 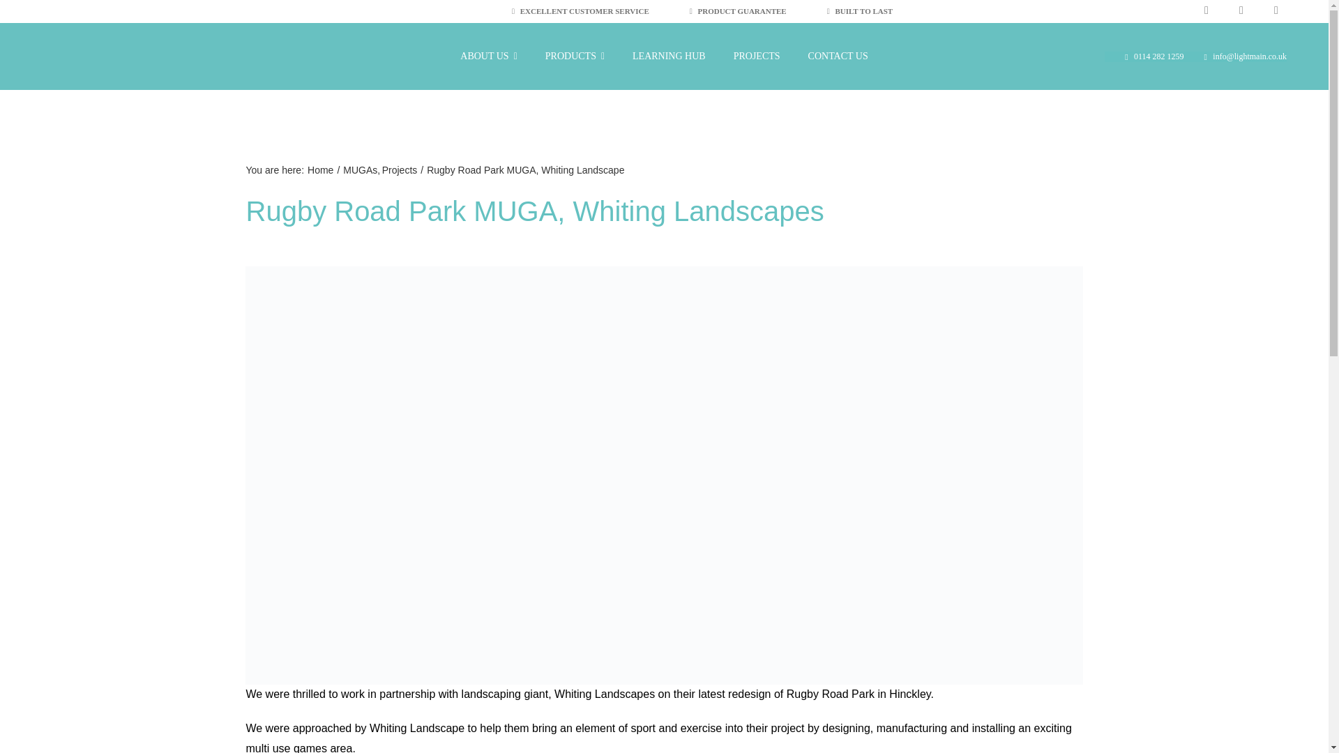 I want to click on Facebook, so click(x=1206, y=12).